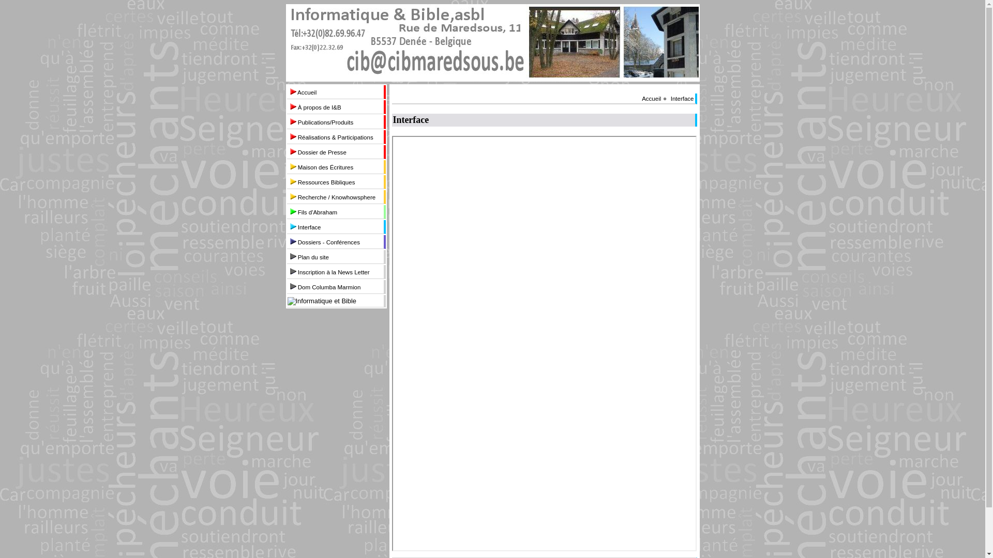 This screenshot has width=993, height=558. What do you see at coordinates (335, 122) in the screenshot?
I see `Publications/Produits` at bounding box center [335, 122].